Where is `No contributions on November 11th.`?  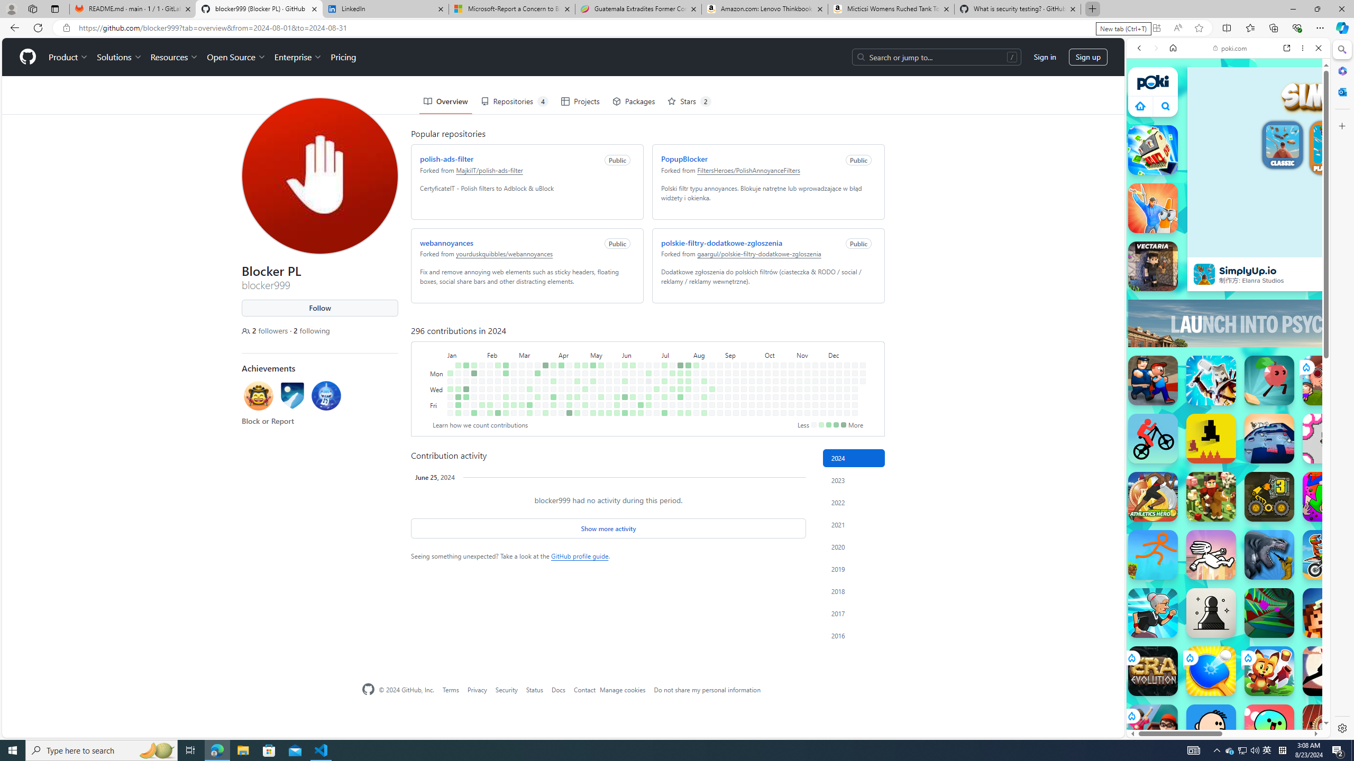 No contributions on November 11th. is located at coordinates (807, 373).